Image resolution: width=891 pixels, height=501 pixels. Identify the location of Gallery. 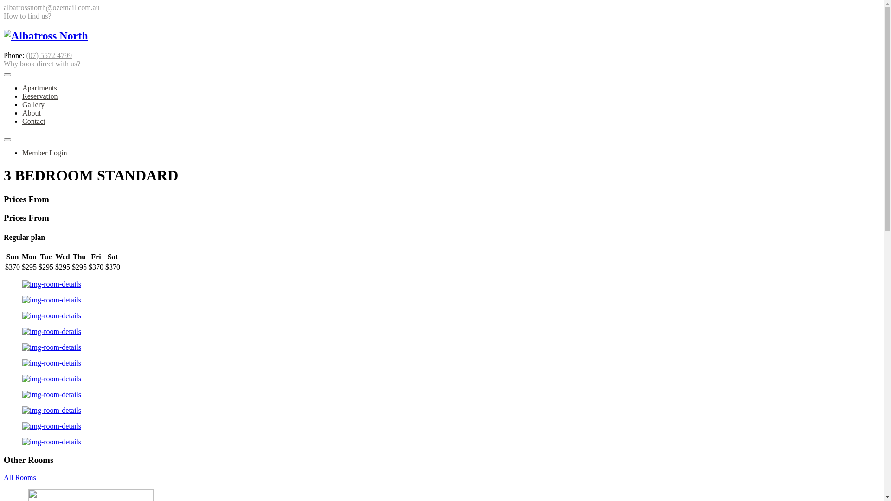
(33, 105).